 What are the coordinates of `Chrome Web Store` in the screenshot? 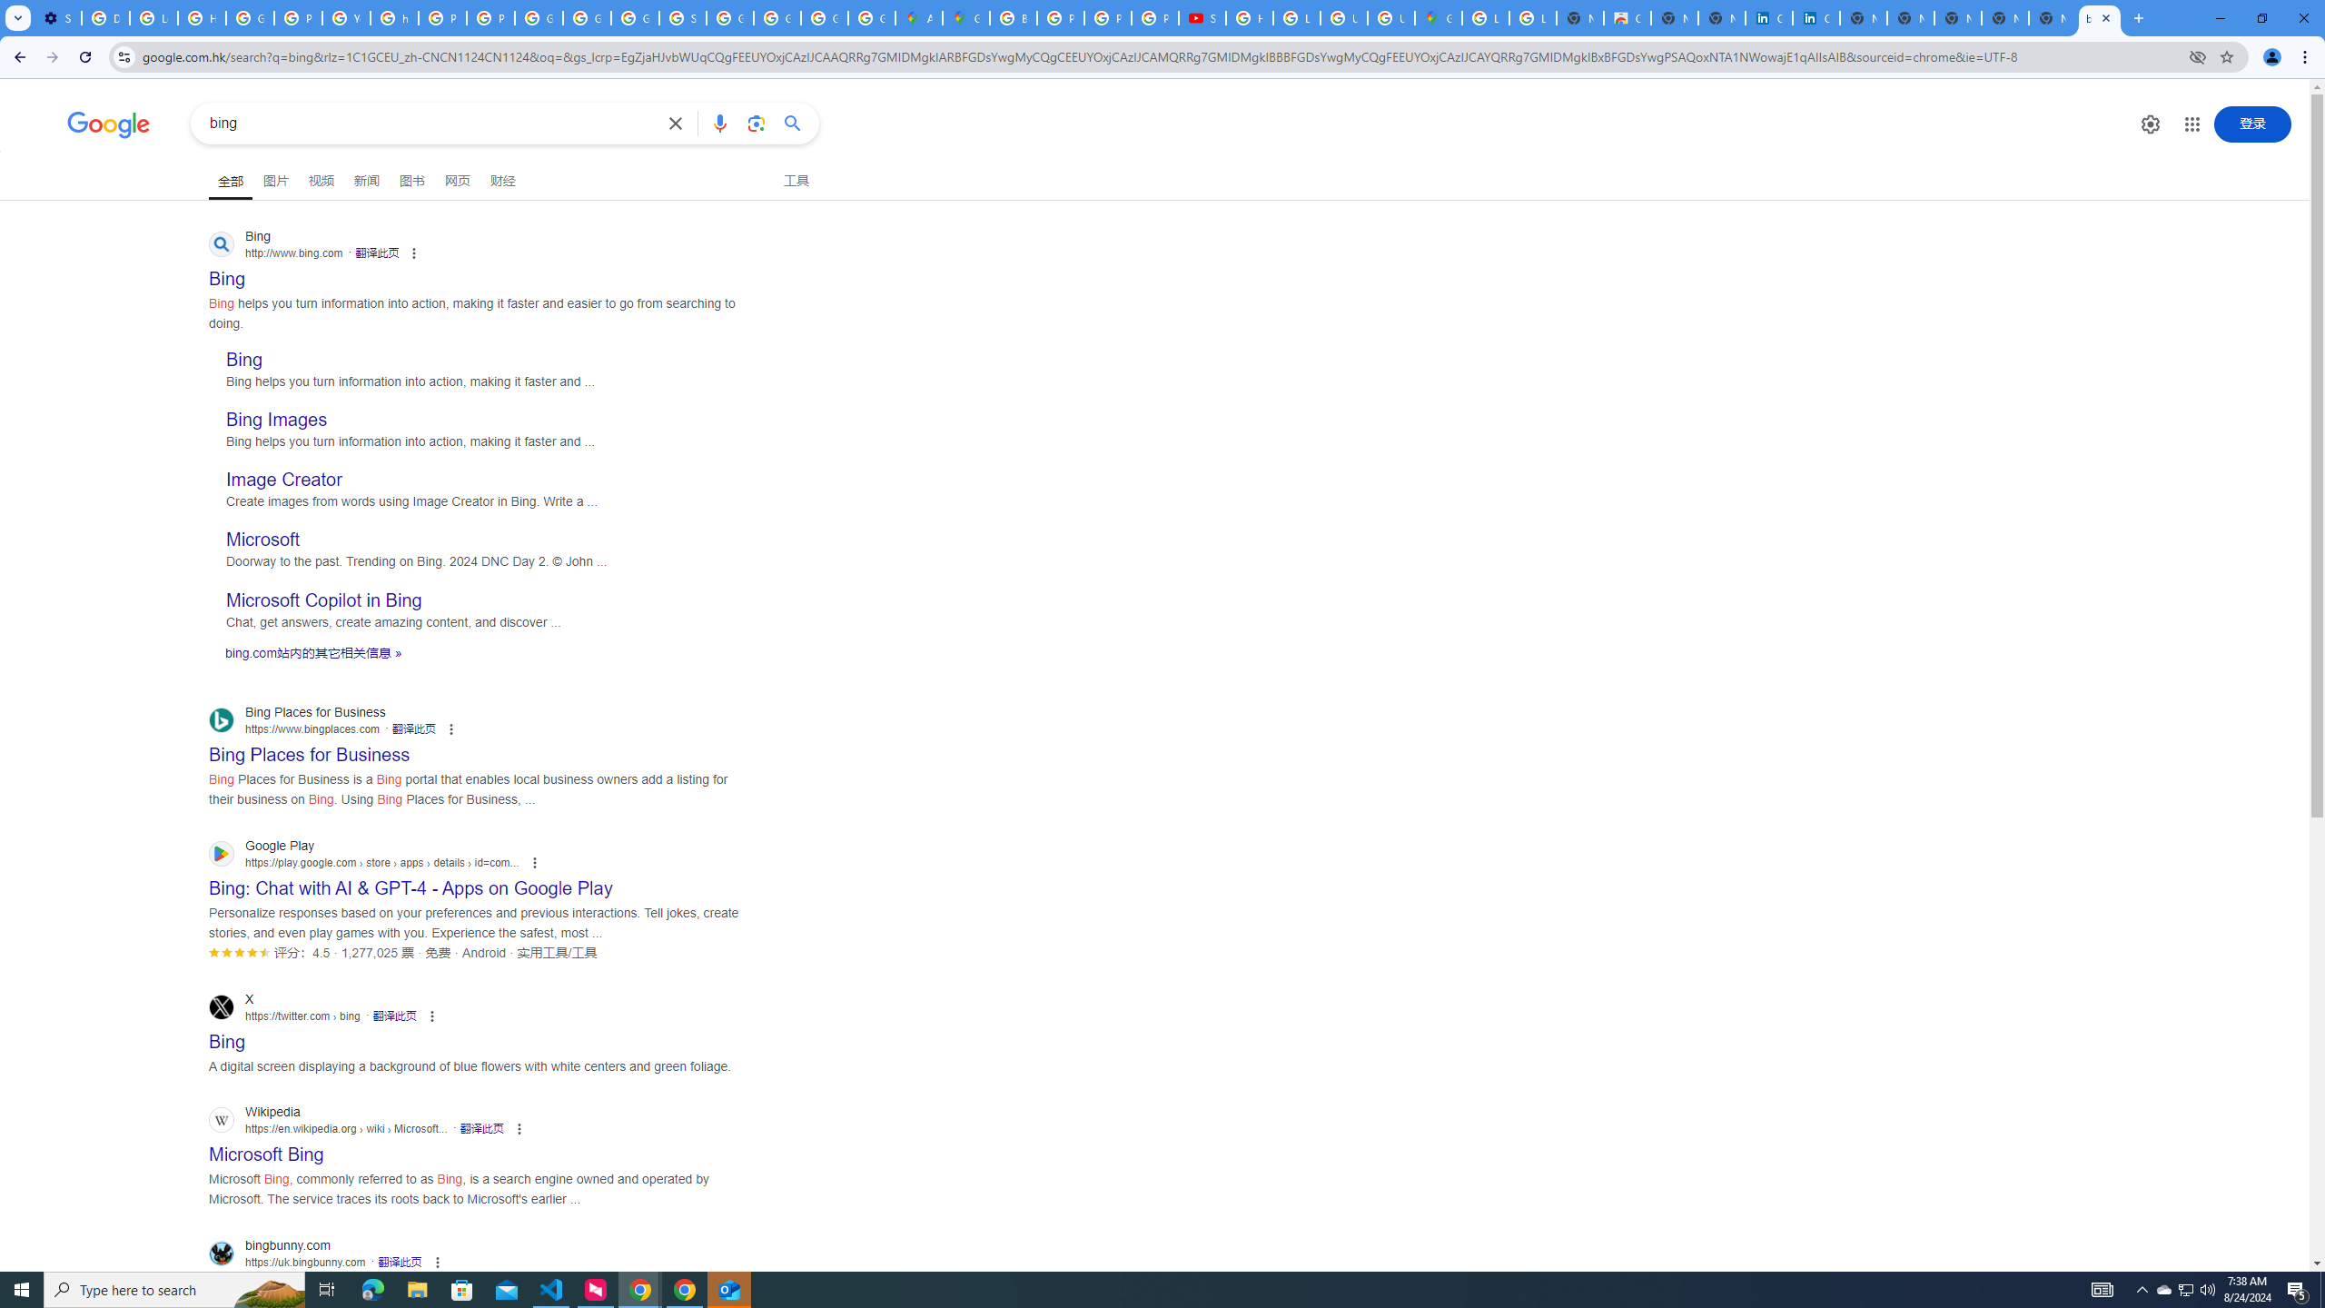 It's located at (1627, 18).